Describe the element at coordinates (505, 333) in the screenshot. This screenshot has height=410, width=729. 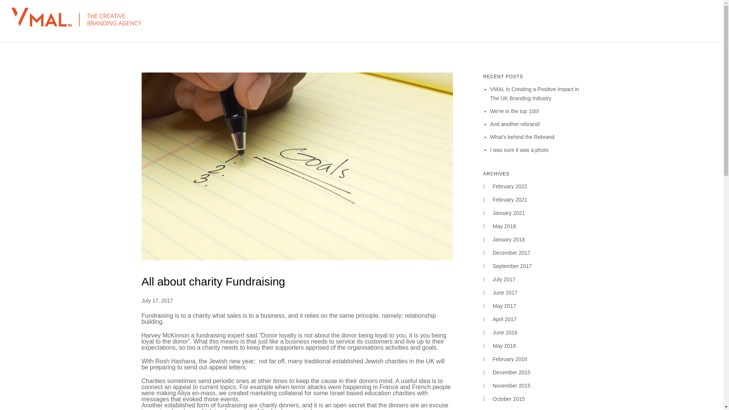
I see `June 2016` at that location.